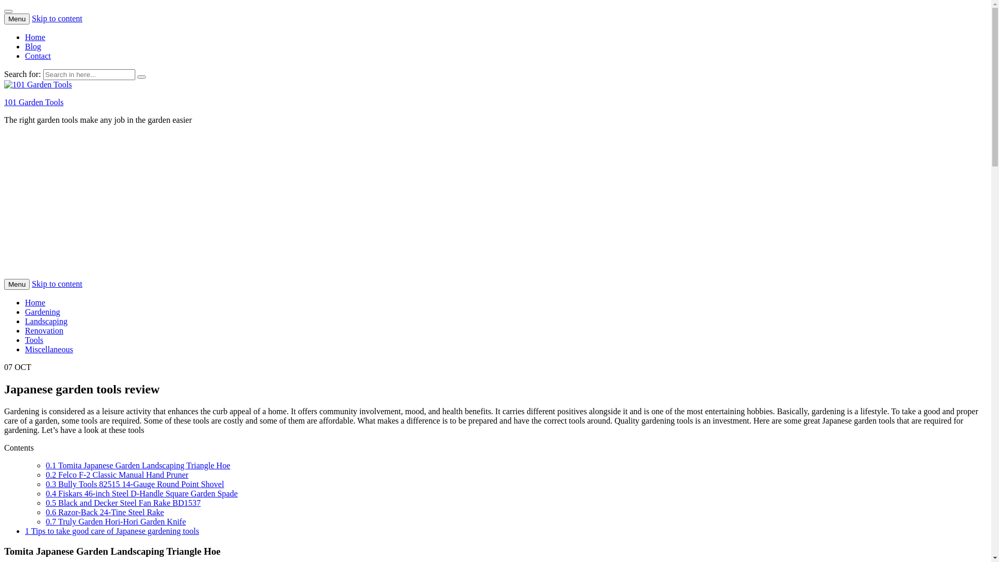  What do you see at coordinates (46, 322) in the screenshot?
I see `Landscaping` at bounding box center [46, 322].